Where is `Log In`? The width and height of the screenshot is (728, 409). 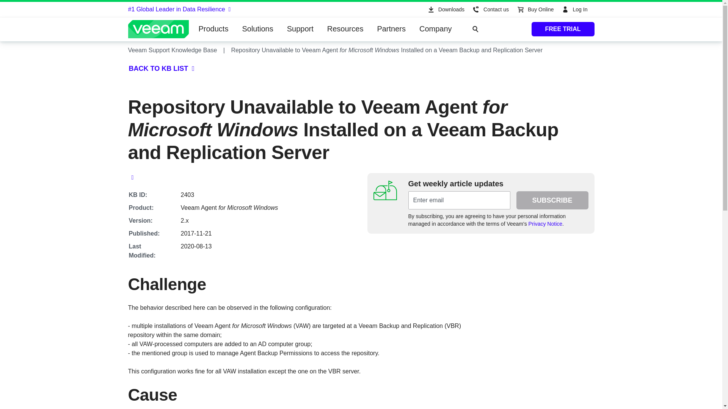 Log In is located at coordinates (576, 9).